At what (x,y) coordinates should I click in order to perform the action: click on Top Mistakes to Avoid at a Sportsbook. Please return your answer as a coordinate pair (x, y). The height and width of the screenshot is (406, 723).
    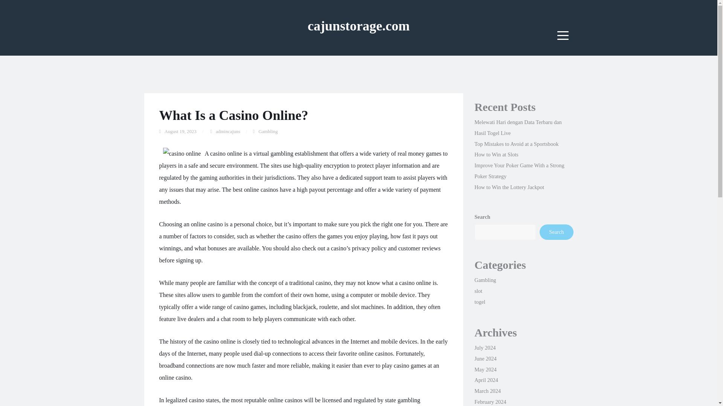
    Looking at the image, I should click on (516, 144).